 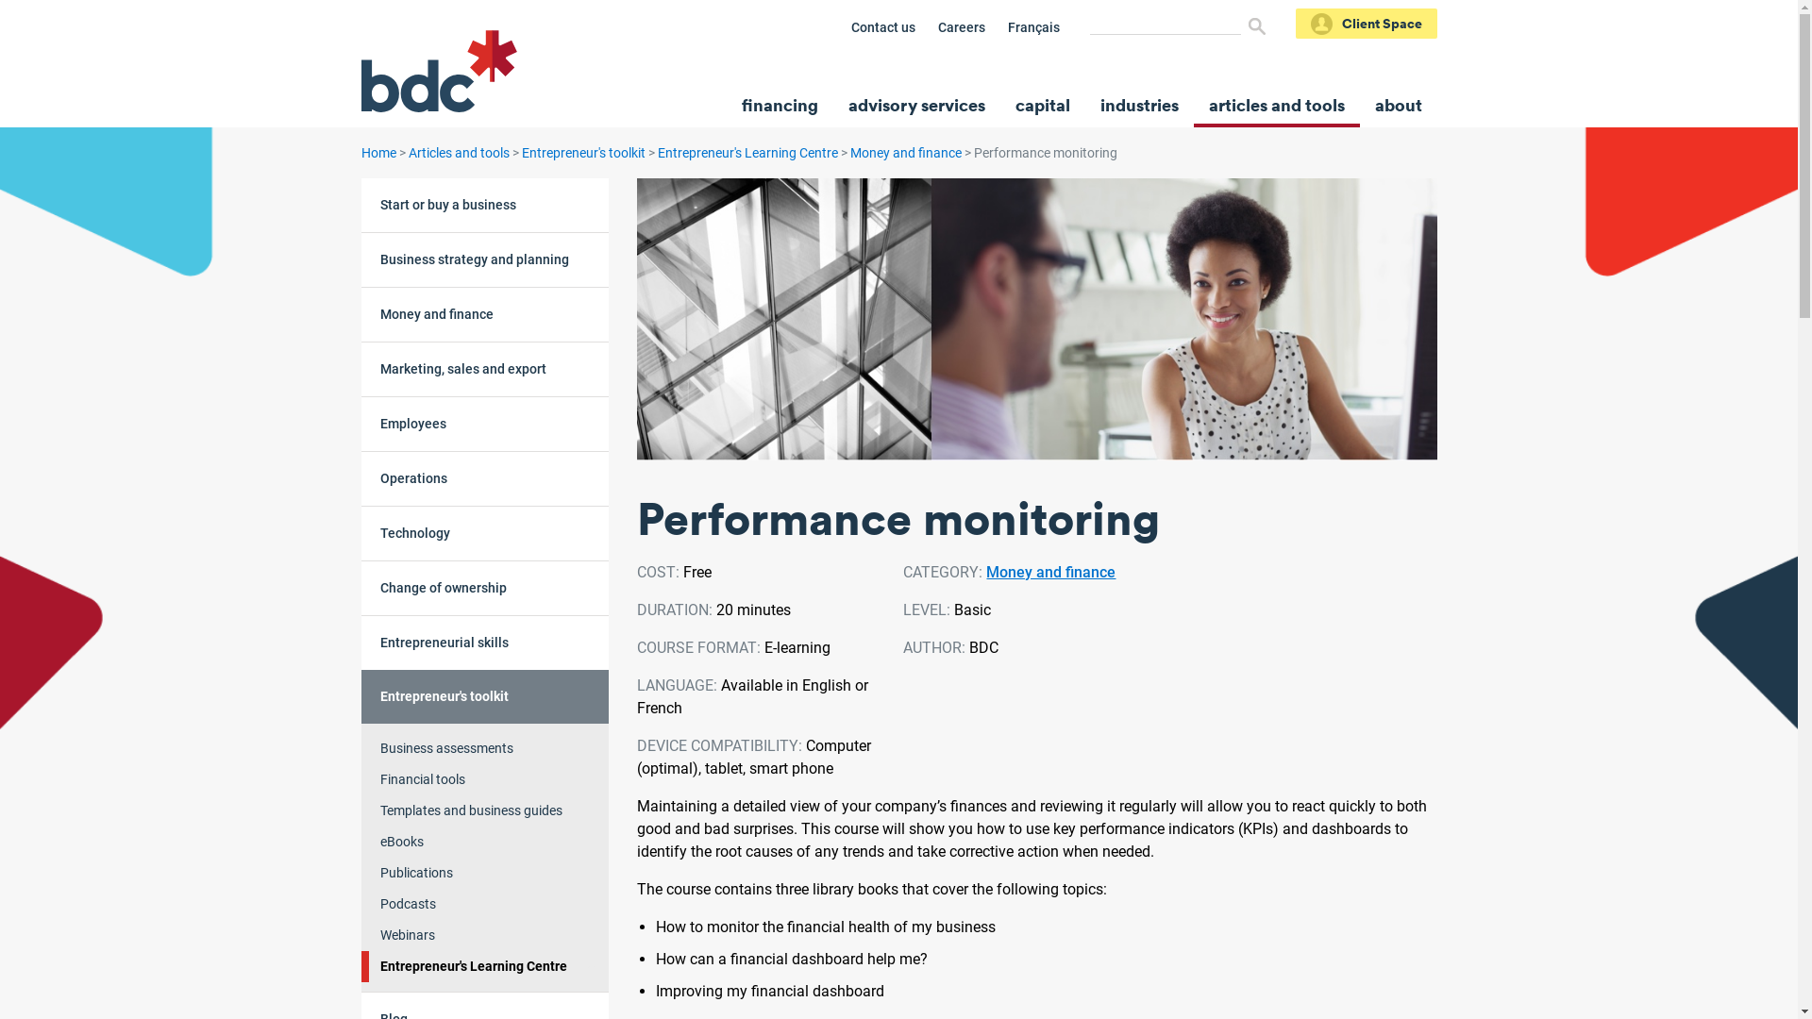 What do you see at coordinates (904, 153) in the screenshot?
I see `Money and finance` at bounding box center [904, 153].